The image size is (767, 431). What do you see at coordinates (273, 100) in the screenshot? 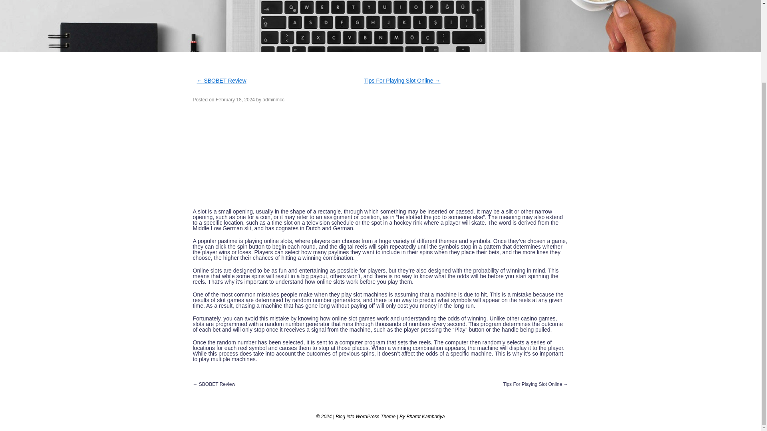
I see `adminmcc` at bounding box center [273, 100].